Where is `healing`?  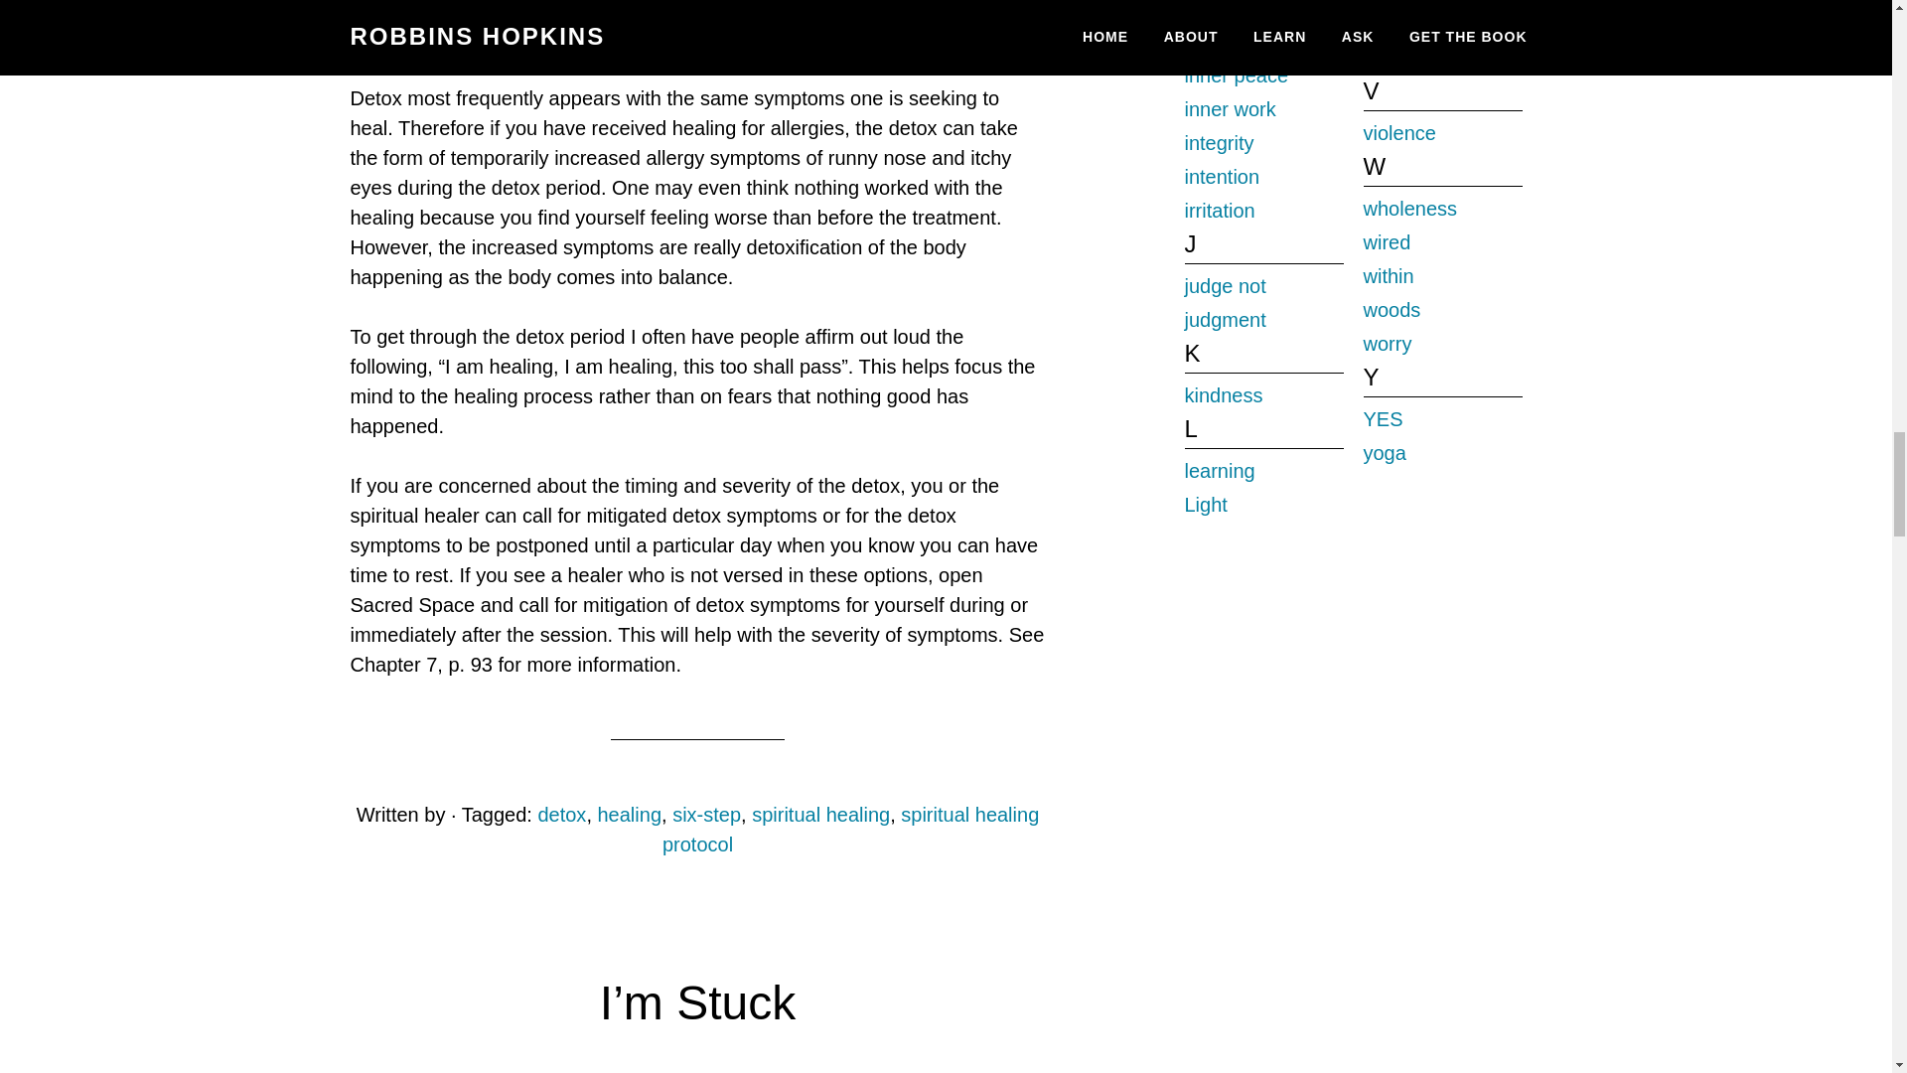 healing is located at coordinates (630, 814).